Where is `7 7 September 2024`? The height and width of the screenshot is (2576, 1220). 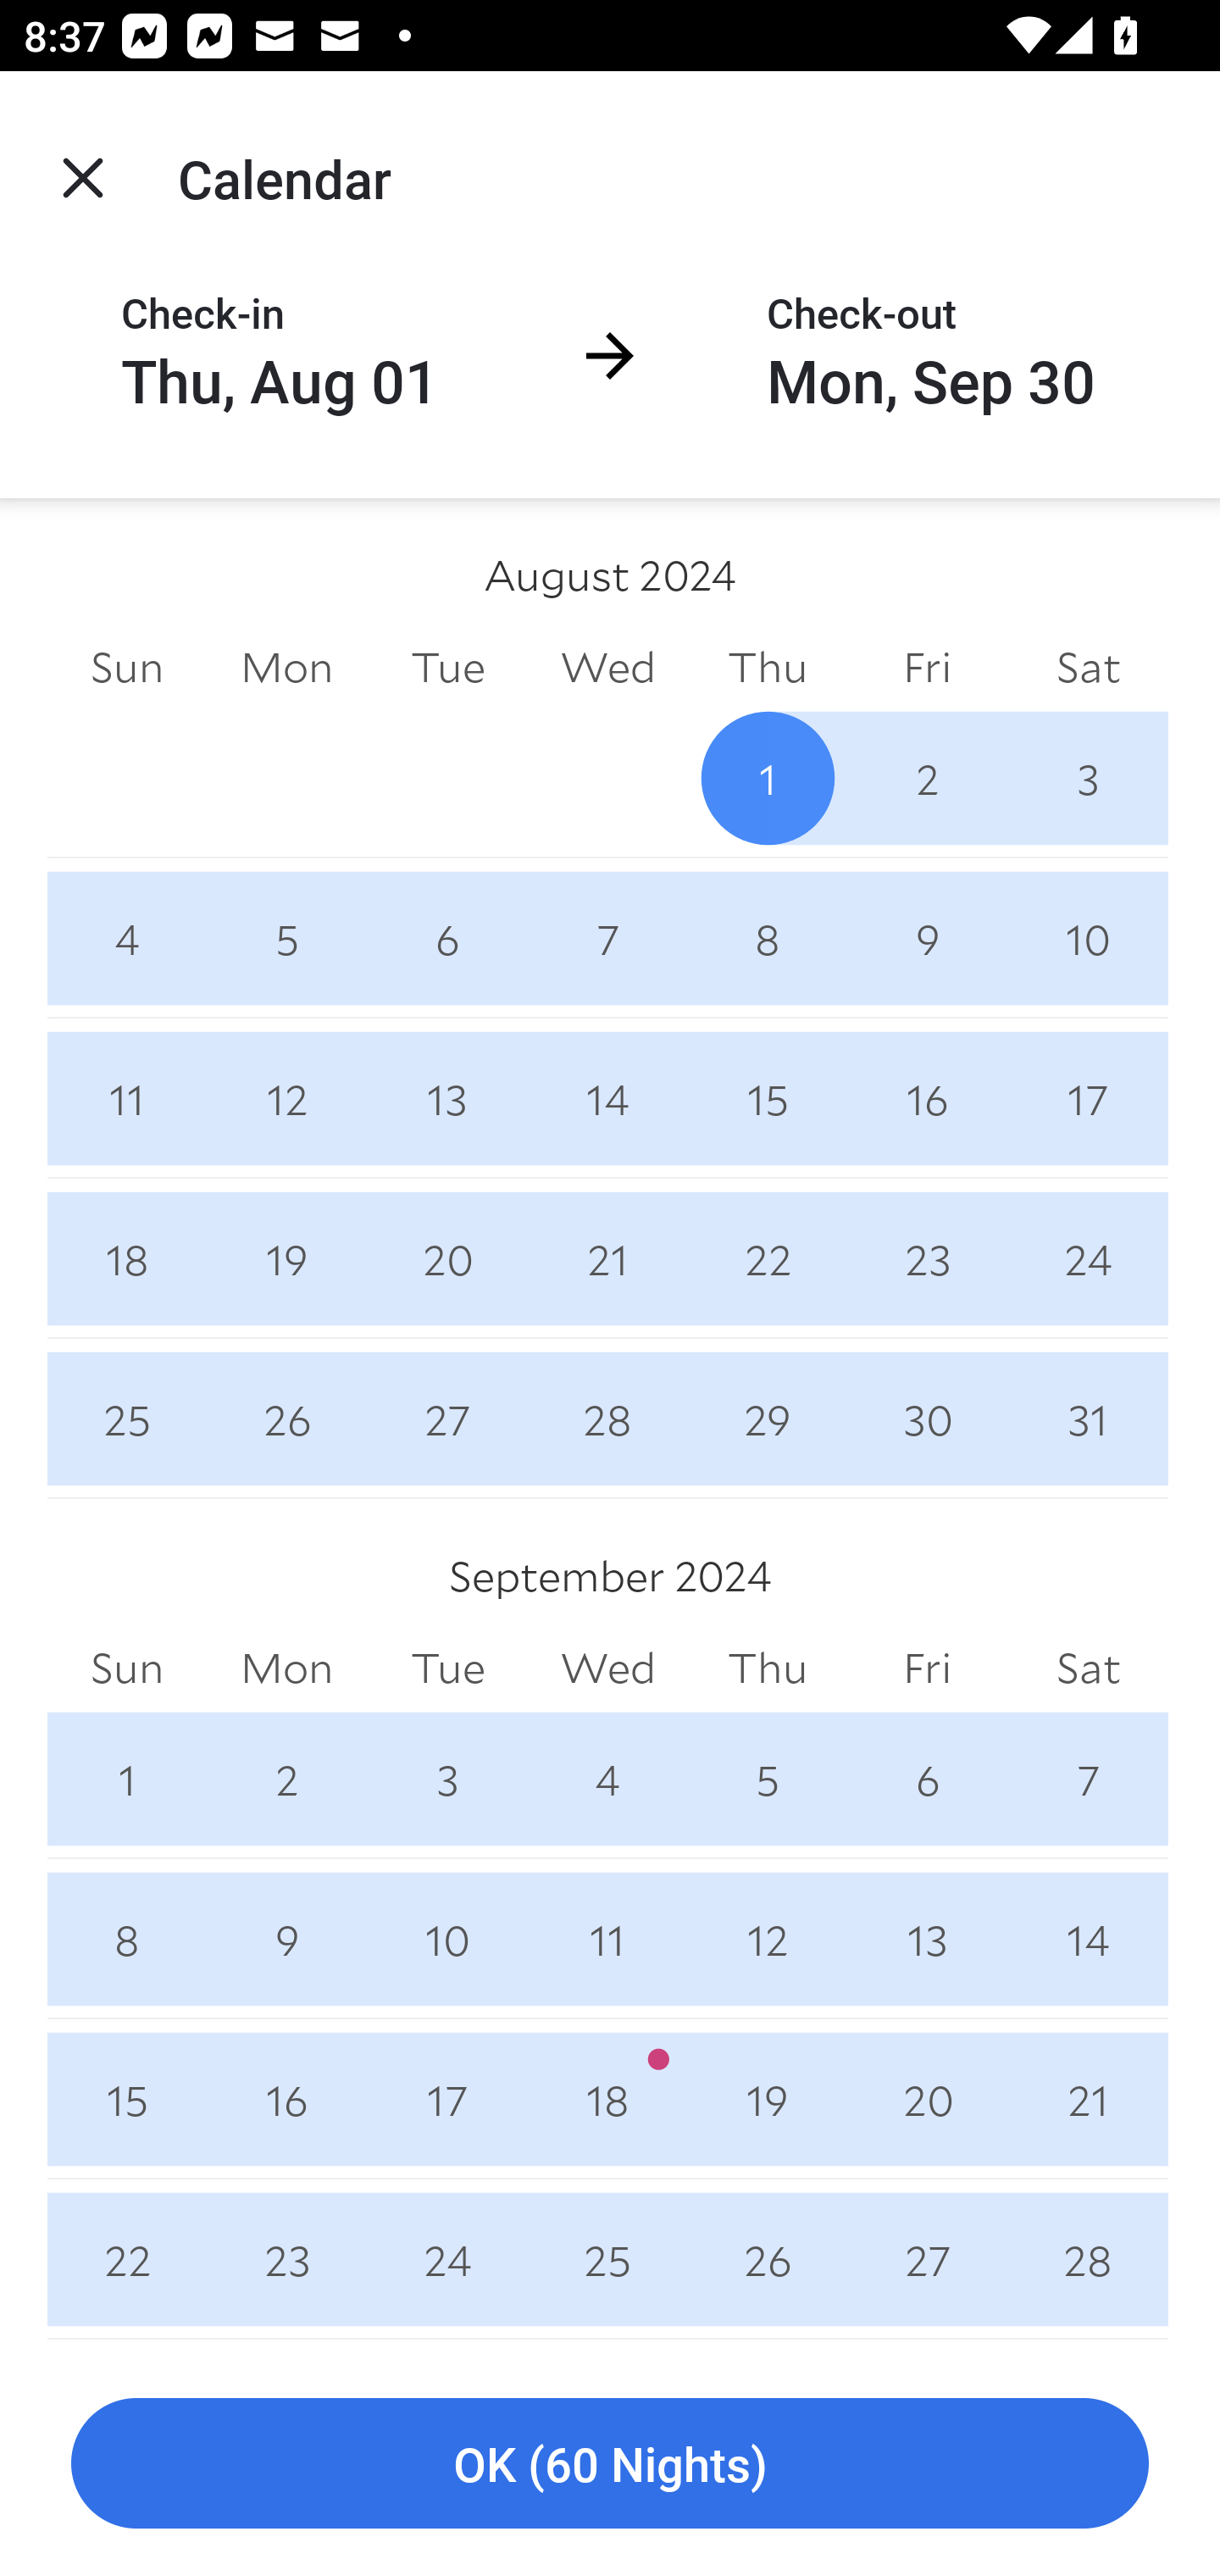 7 7 September 2024 is located at coordinates (1088, 1779).